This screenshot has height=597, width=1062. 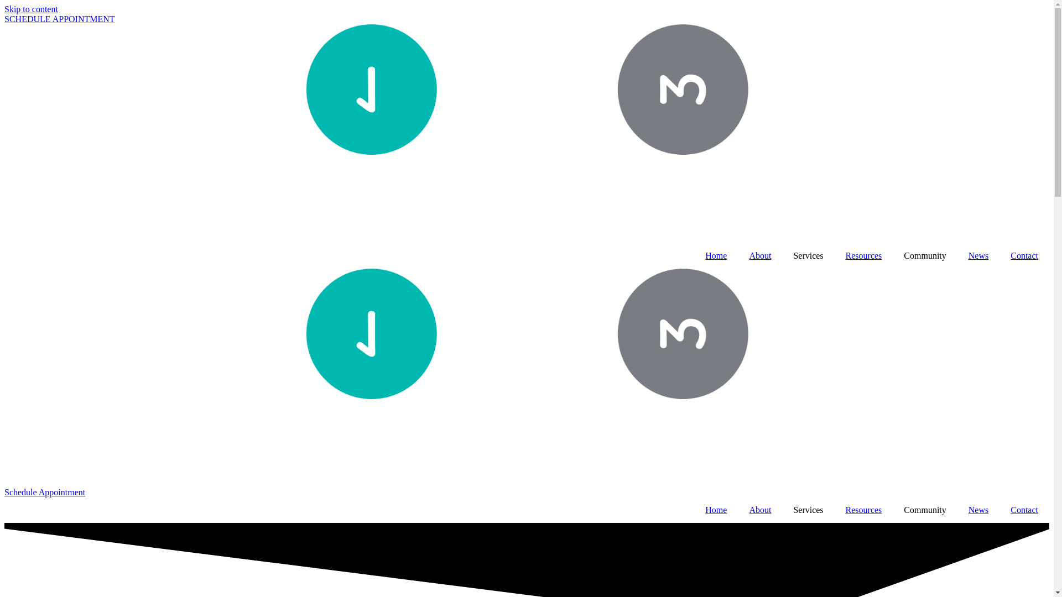 I want to click on Resources, so click(x=864, y=510).